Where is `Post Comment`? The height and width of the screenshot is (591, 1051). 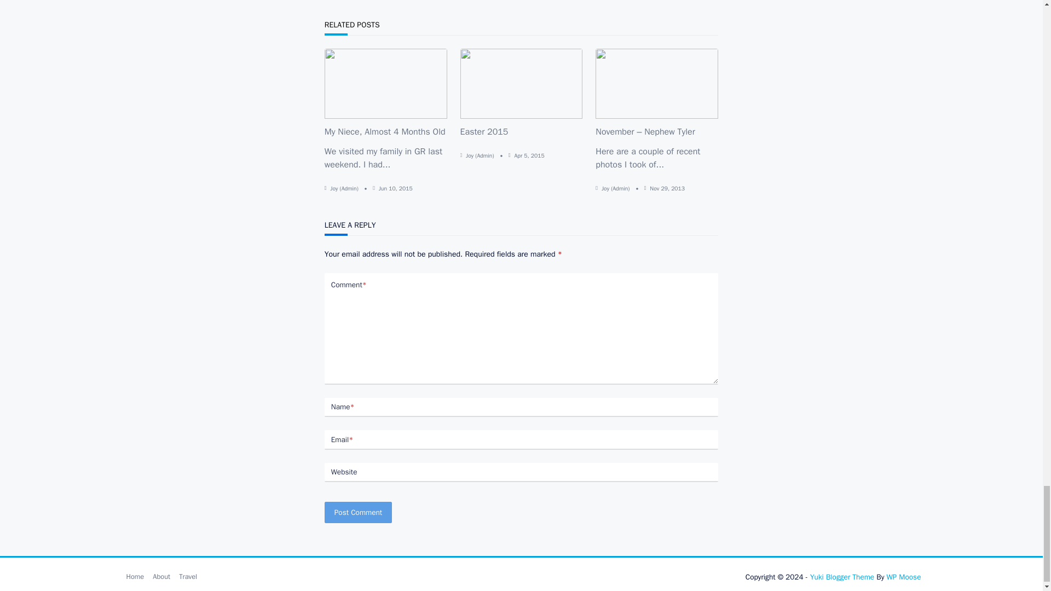
Post Comment is located at coordinates (358, 512).